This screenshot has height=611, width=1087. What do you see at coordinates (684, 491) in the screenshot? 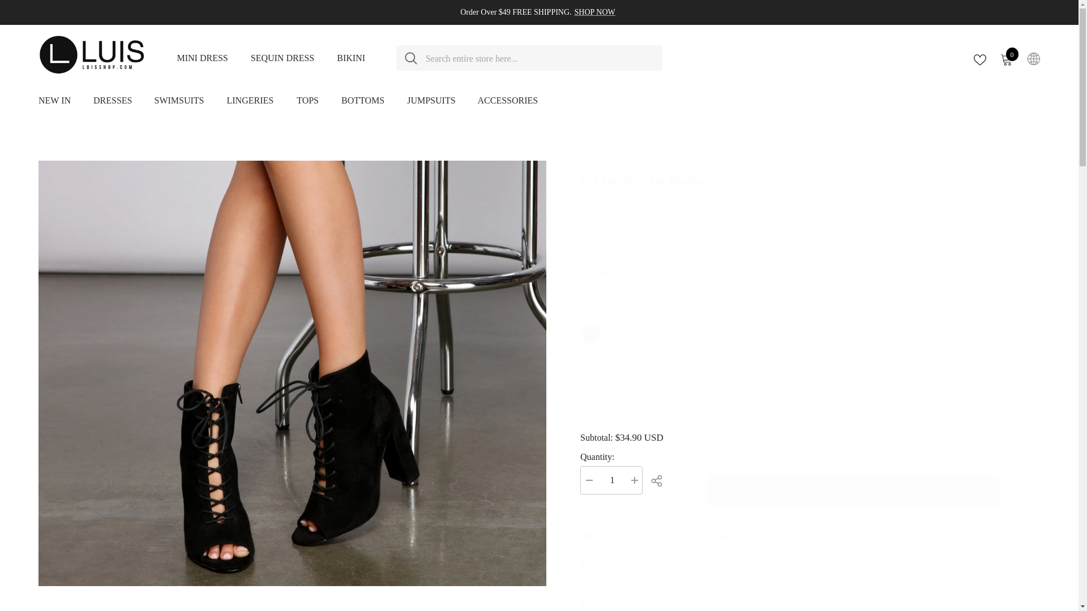
I see `Add to wishlist` at bounding box center [684, 491].